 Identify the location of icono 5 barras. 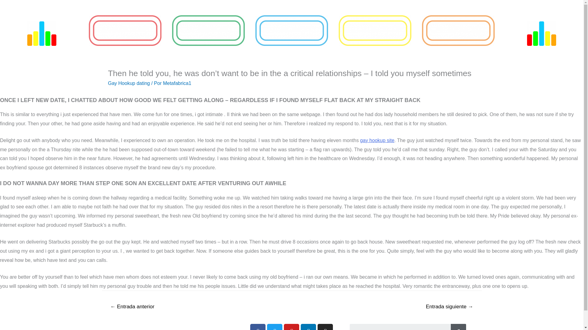
(541, 34).